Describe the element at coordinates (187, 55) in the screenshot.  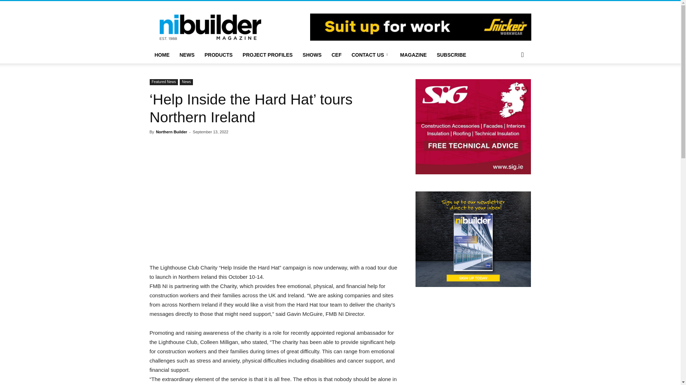
I see `NEWS` at that location.